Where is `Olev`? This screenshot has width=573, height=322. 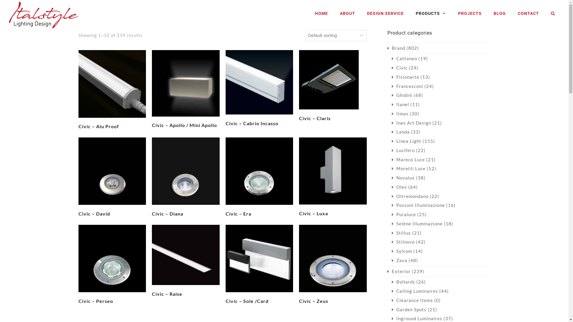 Olev is located at coordinates (399, 187).